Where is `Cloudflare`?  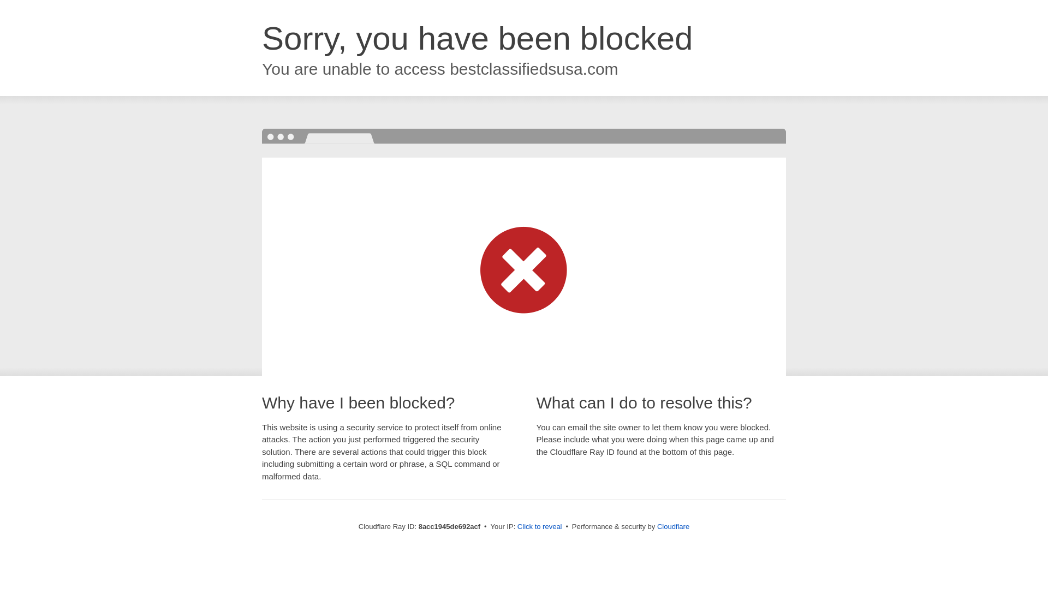 Cloudflare is located at coordinates (673, 526).